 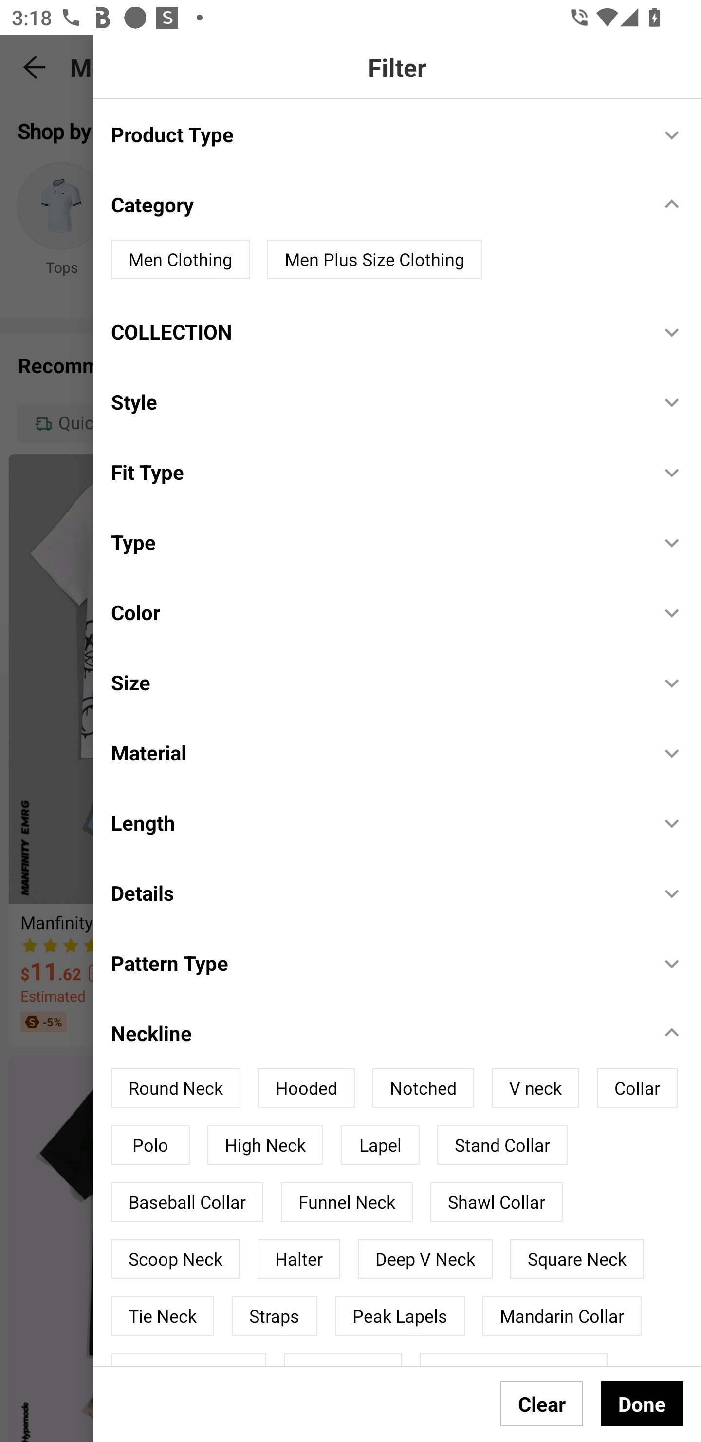 I want to click on Collar, so click(x=637, y=1088).